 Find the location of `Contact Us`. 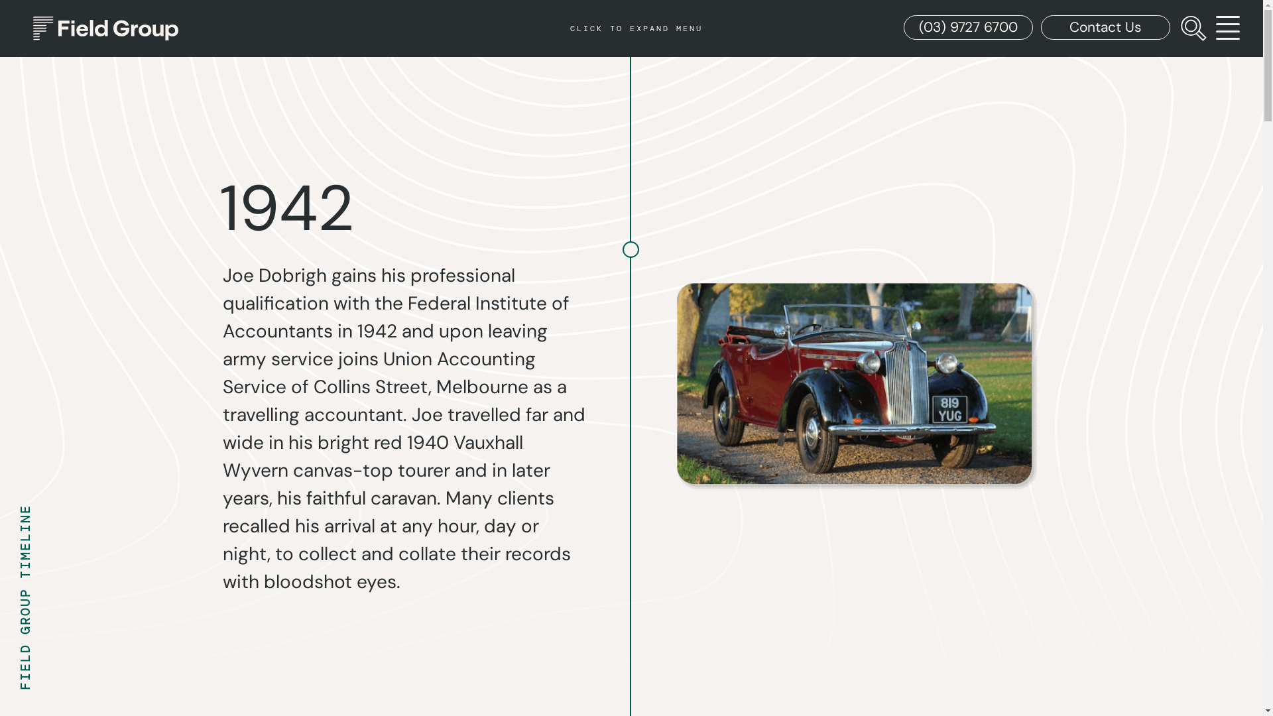

Contact Us is located at coordinates (1106, 28).